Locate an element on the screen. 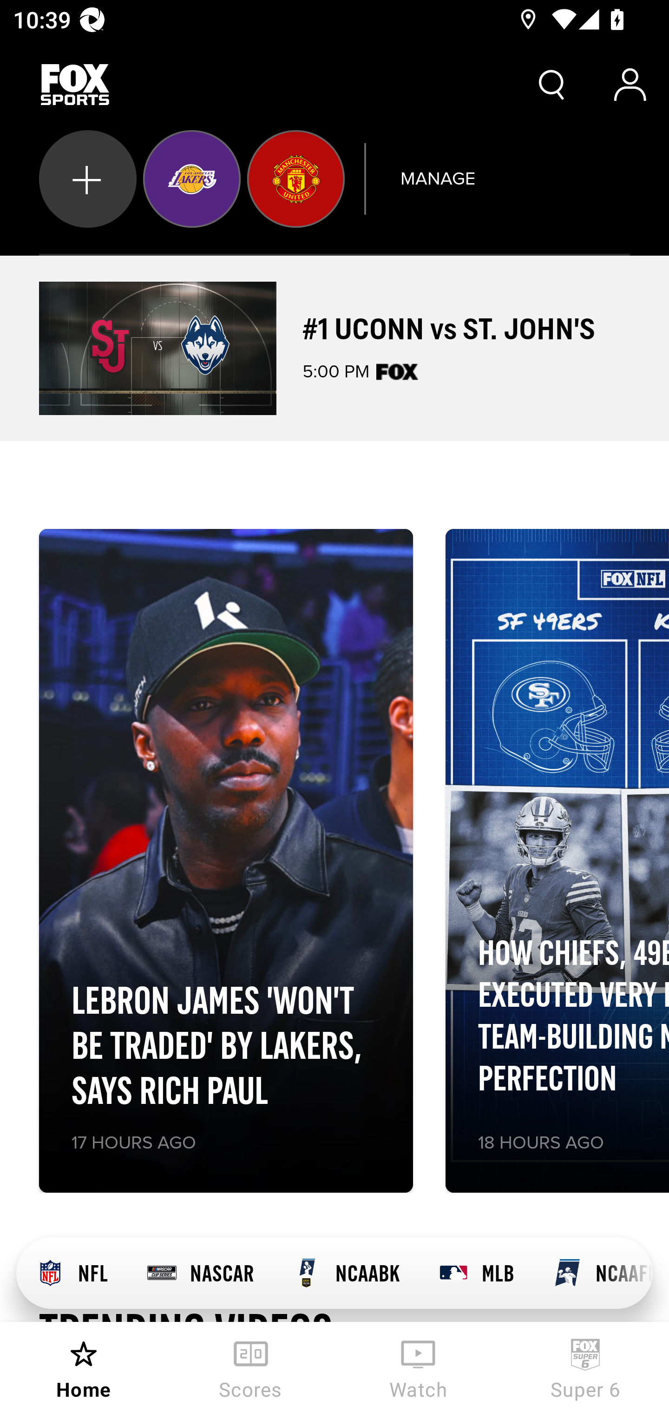 The height and width of the screenshot is (1413, 669). NCAABK is located at coordinates (346, 1273).